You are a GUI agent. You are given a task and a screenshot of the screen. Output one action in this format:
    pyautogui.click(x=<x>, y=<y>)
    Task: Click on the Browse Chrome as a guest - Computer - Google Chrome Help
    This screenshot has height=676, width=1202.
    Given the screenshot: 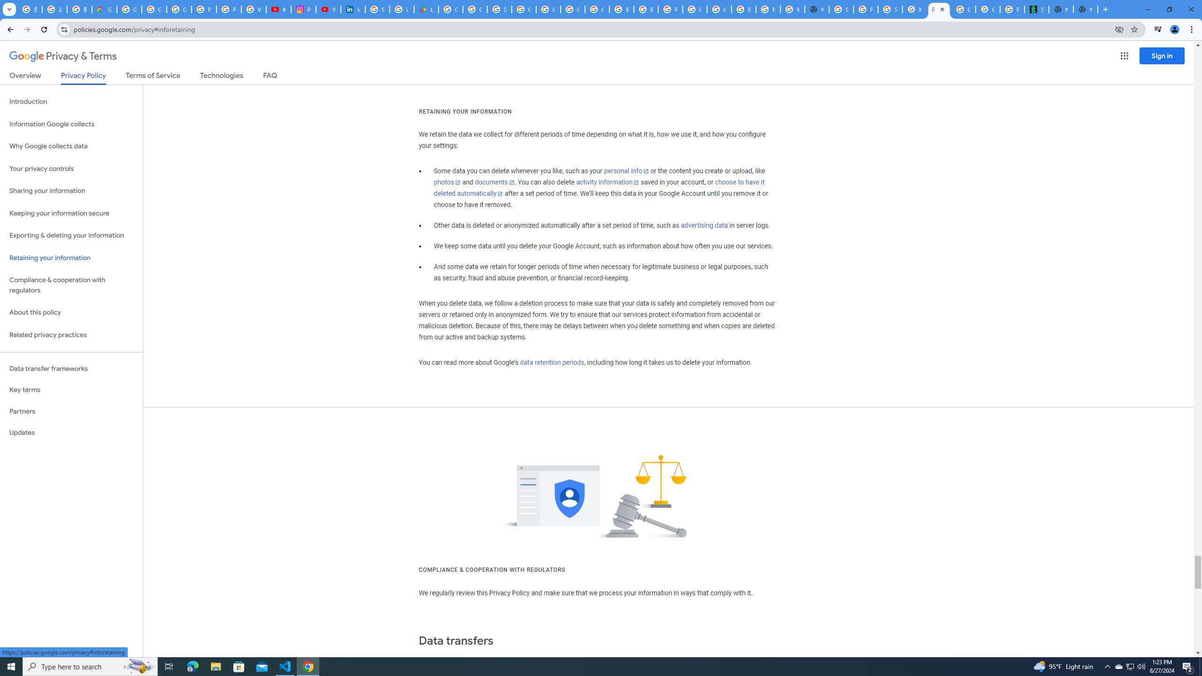 What is the action you would take?
    pyautogui.click(x=646, y=9)
    